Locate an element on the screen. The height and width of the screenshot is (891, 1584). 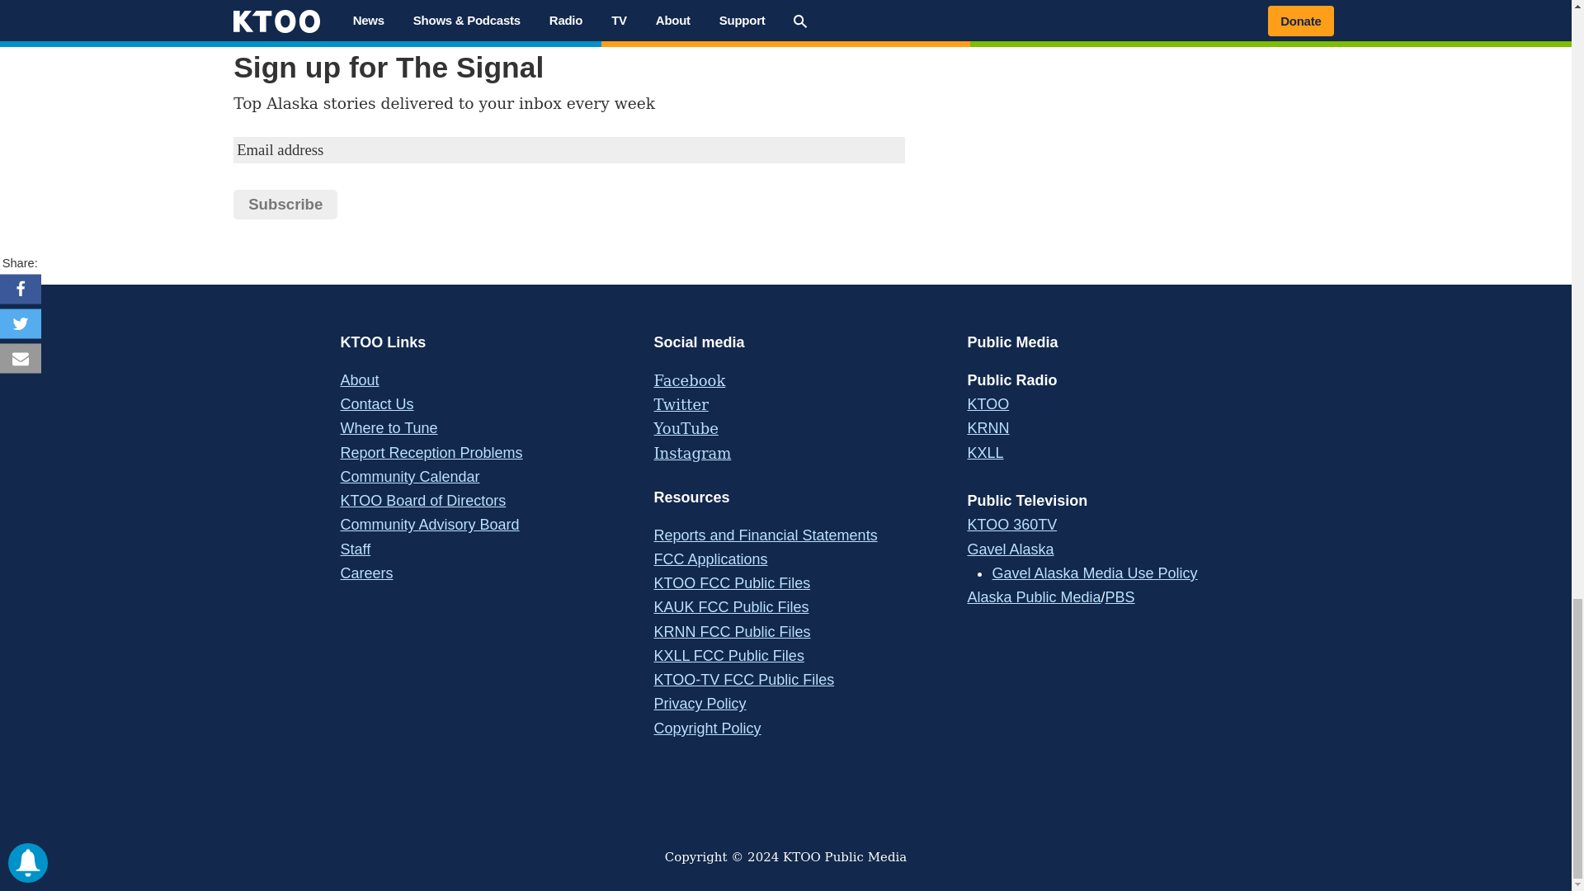
How to find us is located at coordinates (388, 427).